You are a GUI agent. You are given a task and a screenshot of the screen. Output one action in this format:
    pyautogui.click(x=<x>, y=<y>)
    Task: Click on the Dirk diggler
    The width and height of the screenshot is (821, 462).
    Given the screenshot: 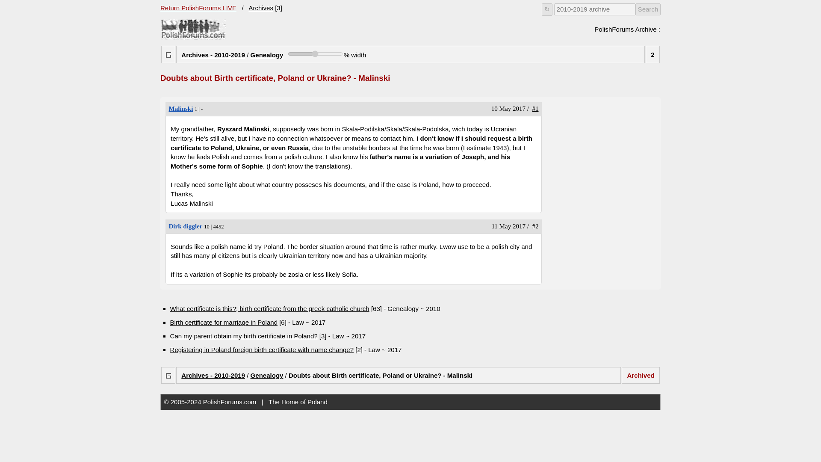 What is the action you would take?
    pyautogui.click(x=213, y=55)
    